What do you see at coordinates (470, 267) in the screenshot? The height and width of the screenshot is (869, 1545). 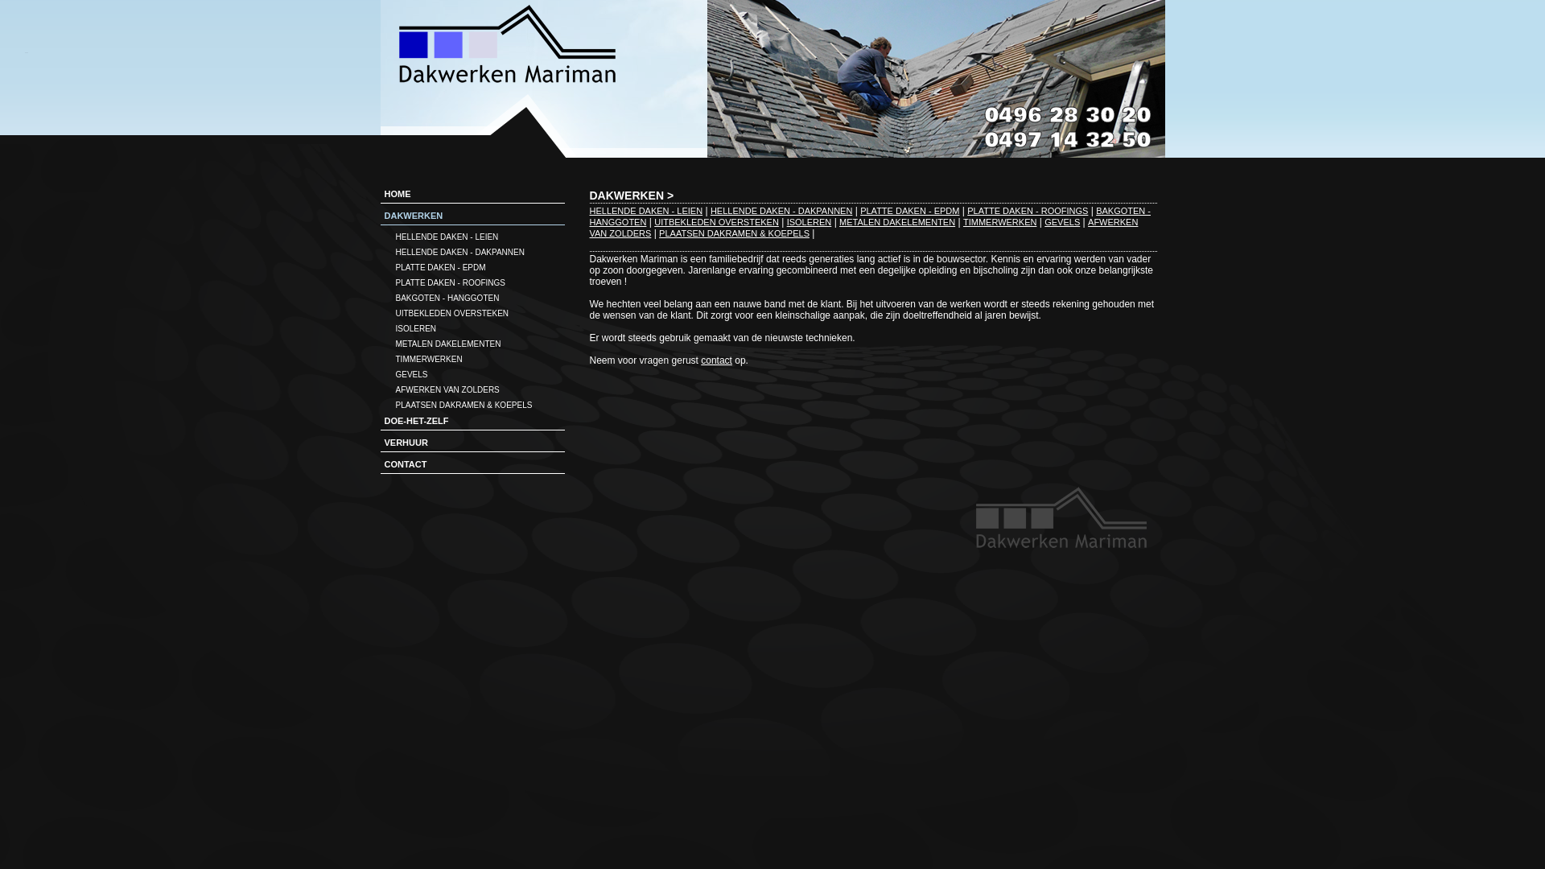 I see `PLATTE DAKEN - EPDM` at bounding box center [470, 267].